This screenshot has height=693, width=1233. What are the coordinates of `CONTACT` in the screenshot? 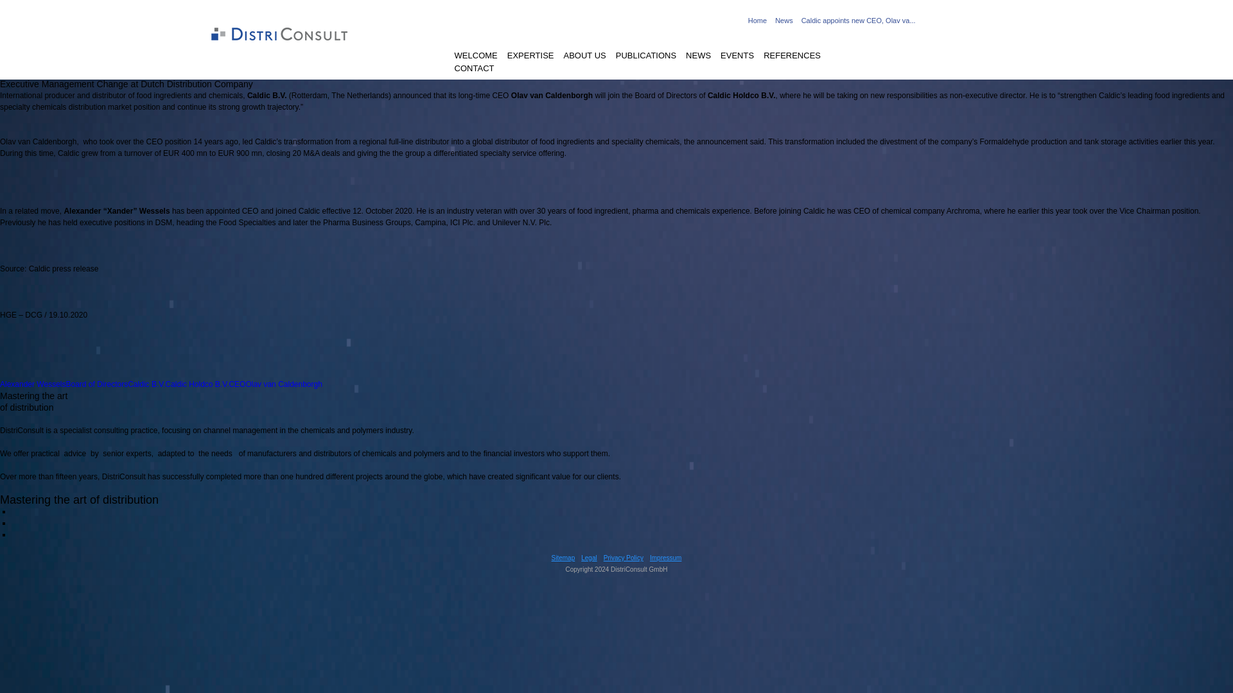 It's located at (474, 69).